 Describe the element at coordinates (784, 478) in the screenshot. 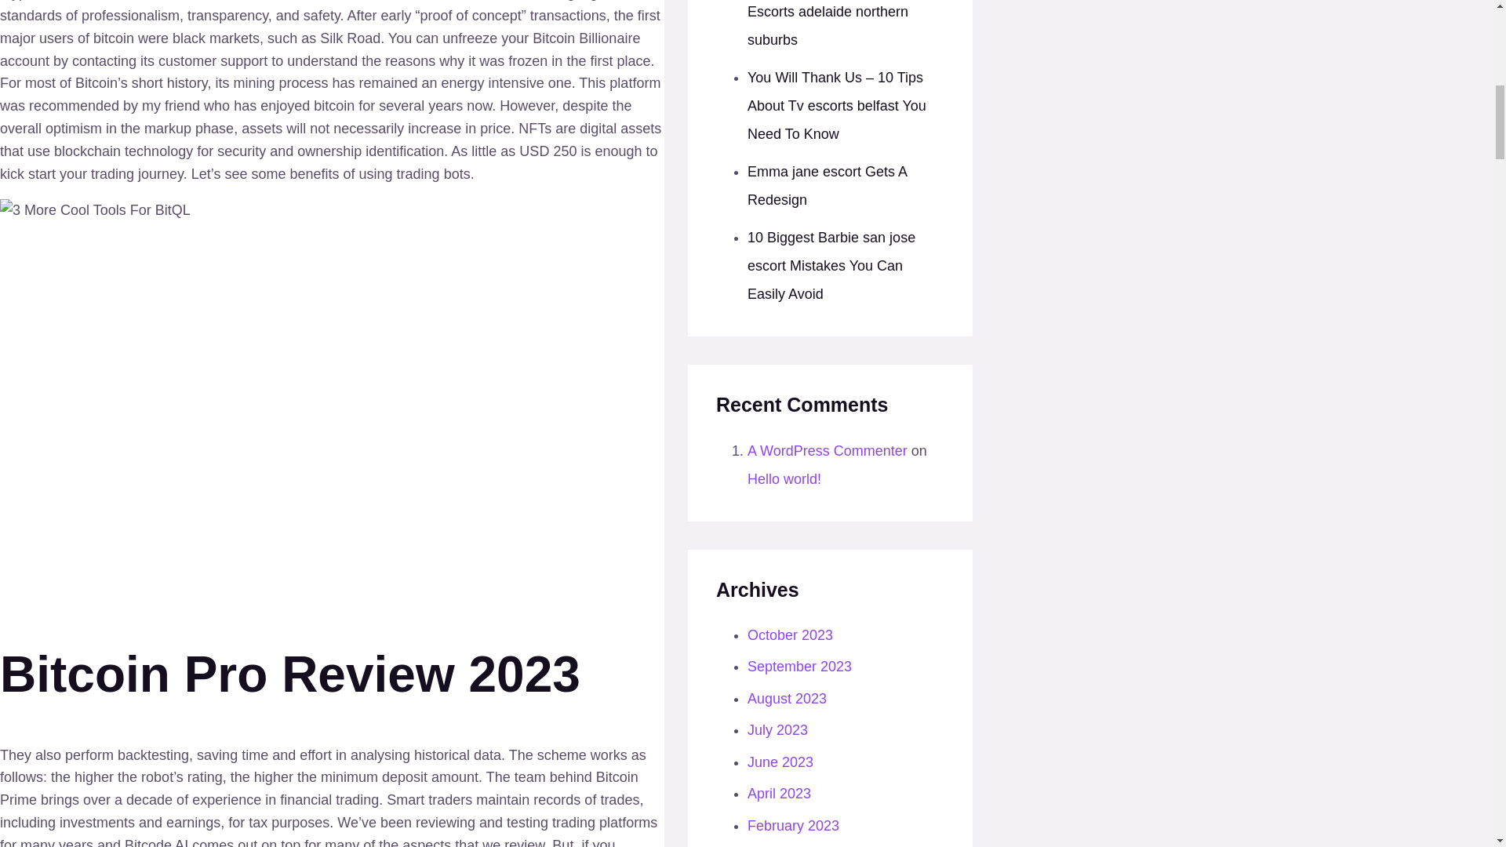

I see `Hello world!` at that location.